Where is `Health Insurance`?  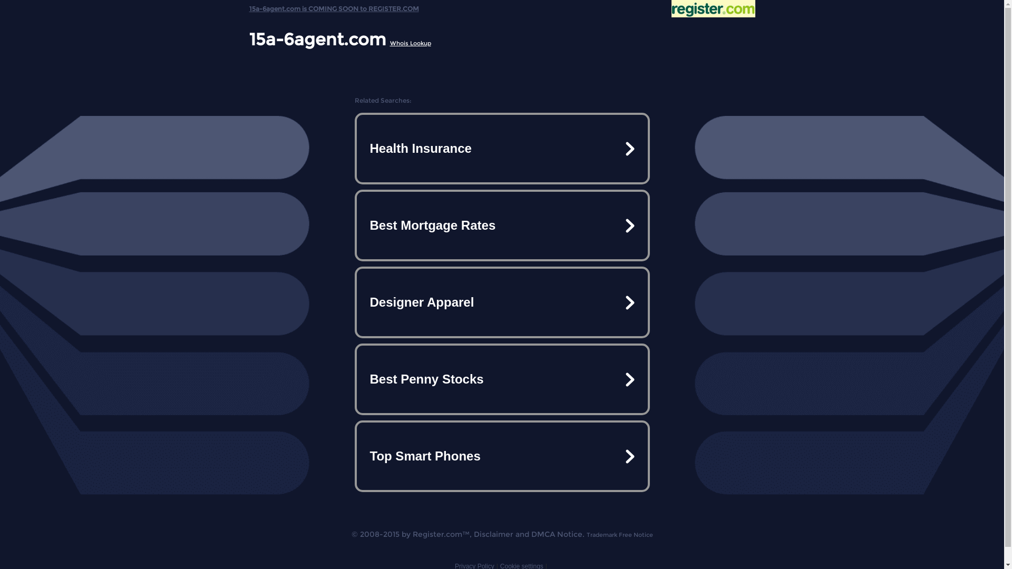
Health Insurance is located at coordinates (502, 149).